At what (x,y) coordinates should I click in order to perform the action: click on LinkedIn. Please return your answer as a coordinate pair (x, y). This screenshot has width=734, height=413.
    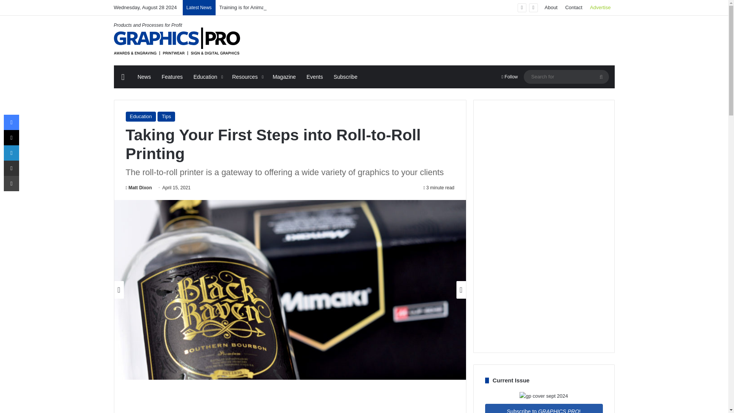
    Looking at the image, I should click on (11, 153).